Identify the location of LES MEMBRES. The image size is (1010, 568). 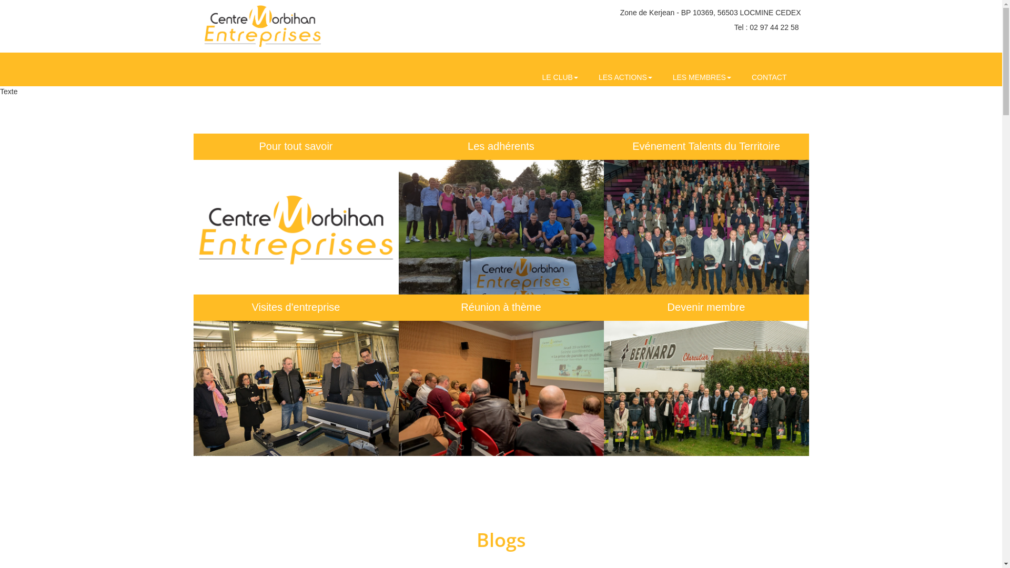
(702, 77).